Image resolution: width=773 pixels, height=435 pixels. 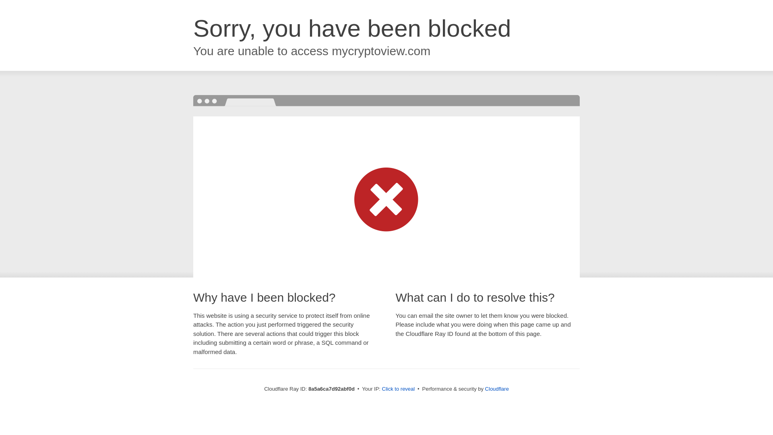 What do you see at coordinates (399, 389) in the screenshot?
I see `Click to reveal` at bounding box center [399, 389].